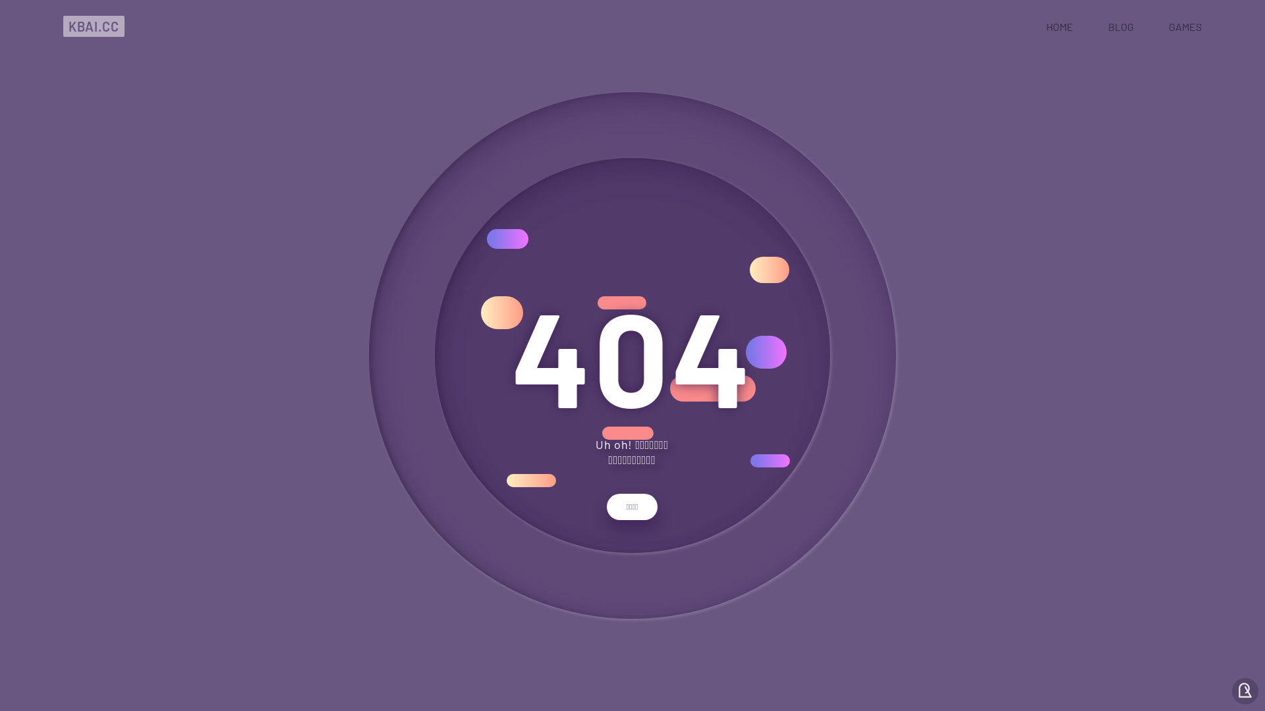  Describe the element at coordinates (1121, 26) in the screenshot. I see `BLOG` at that location.